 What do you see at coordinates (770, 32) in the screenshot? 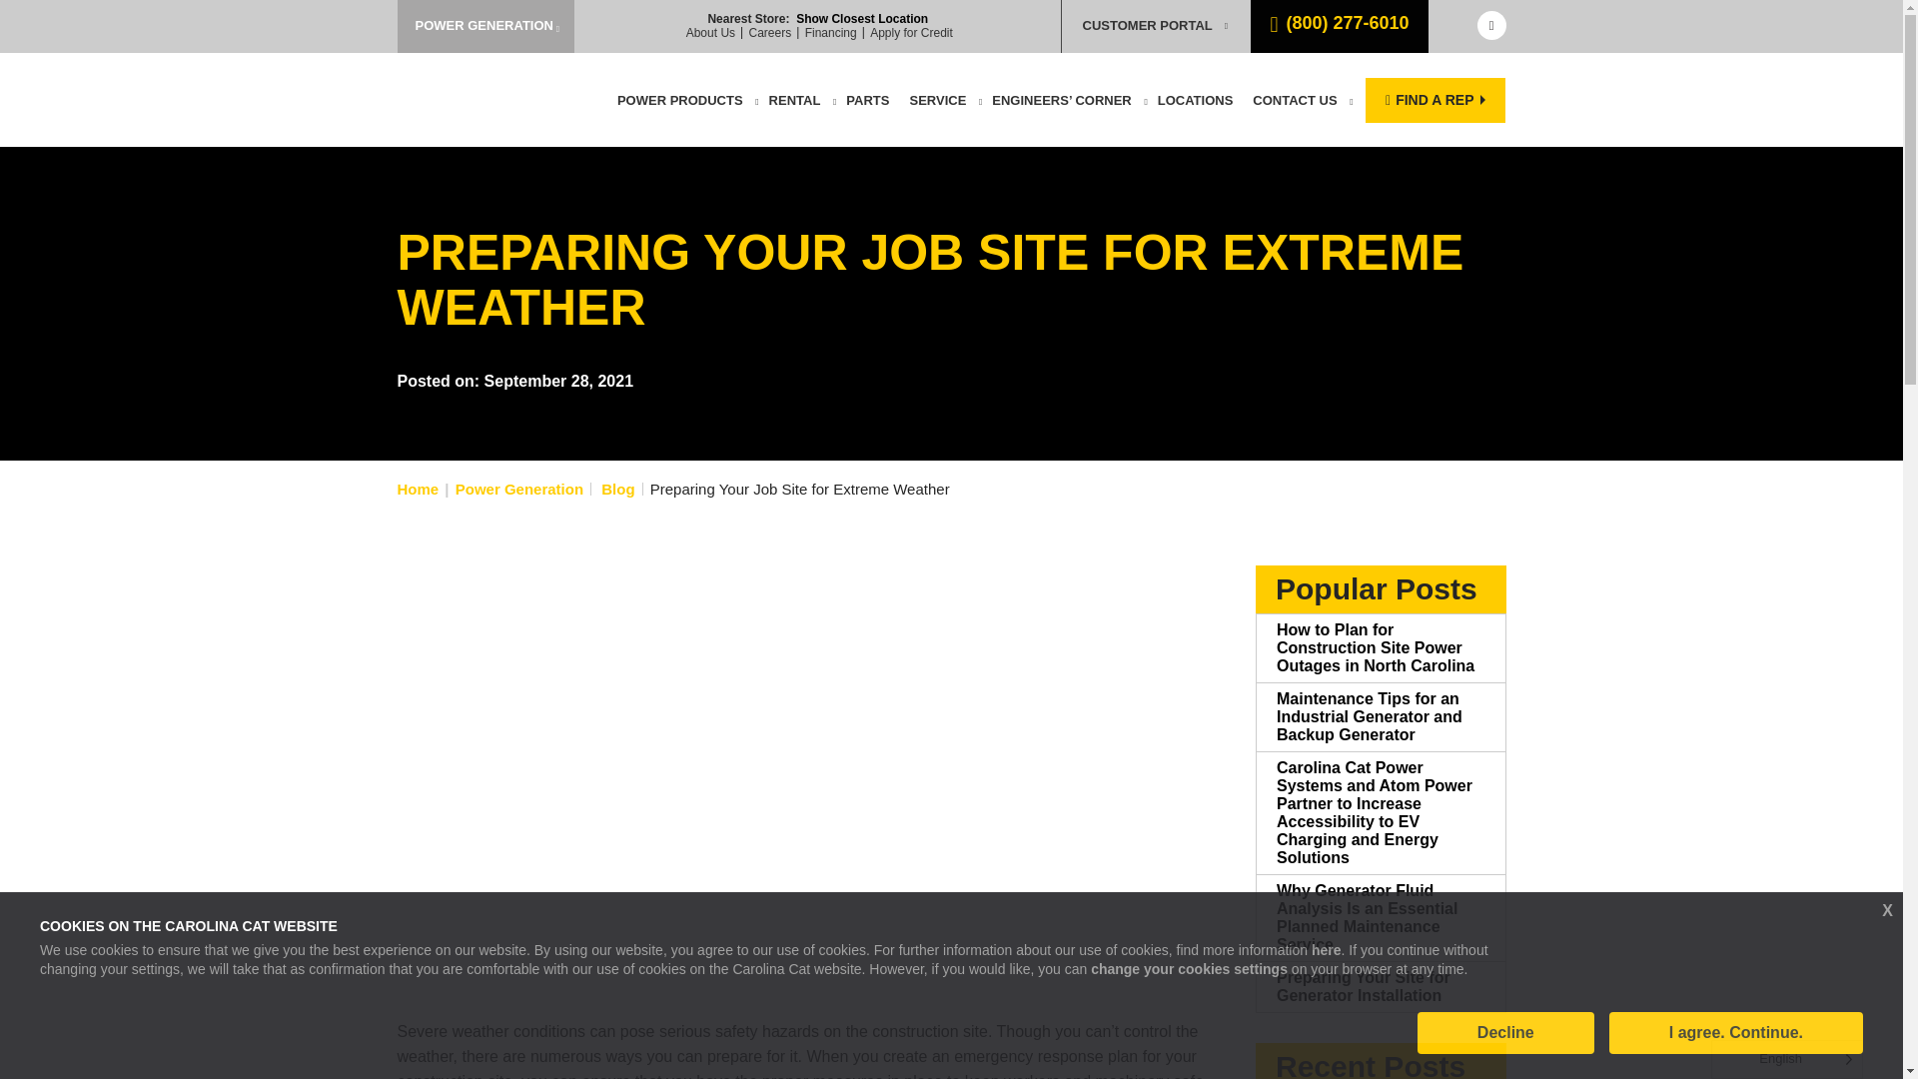
I see `Careers` at bounding box center [770, 32].